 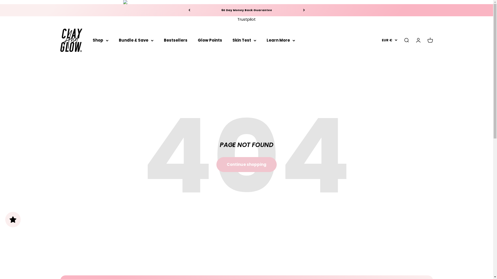 What do you see at coordinates (71, 40) in the screenshot?
I see `Clay And Glow Skincare` at bounding box center [71, 40].